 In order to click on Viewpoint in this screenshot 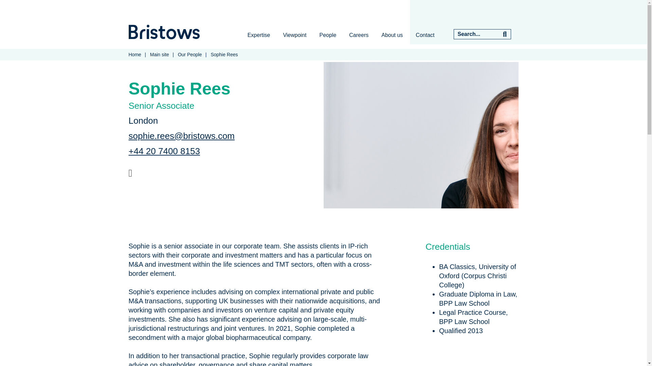, I will do `click(295, 35)`.